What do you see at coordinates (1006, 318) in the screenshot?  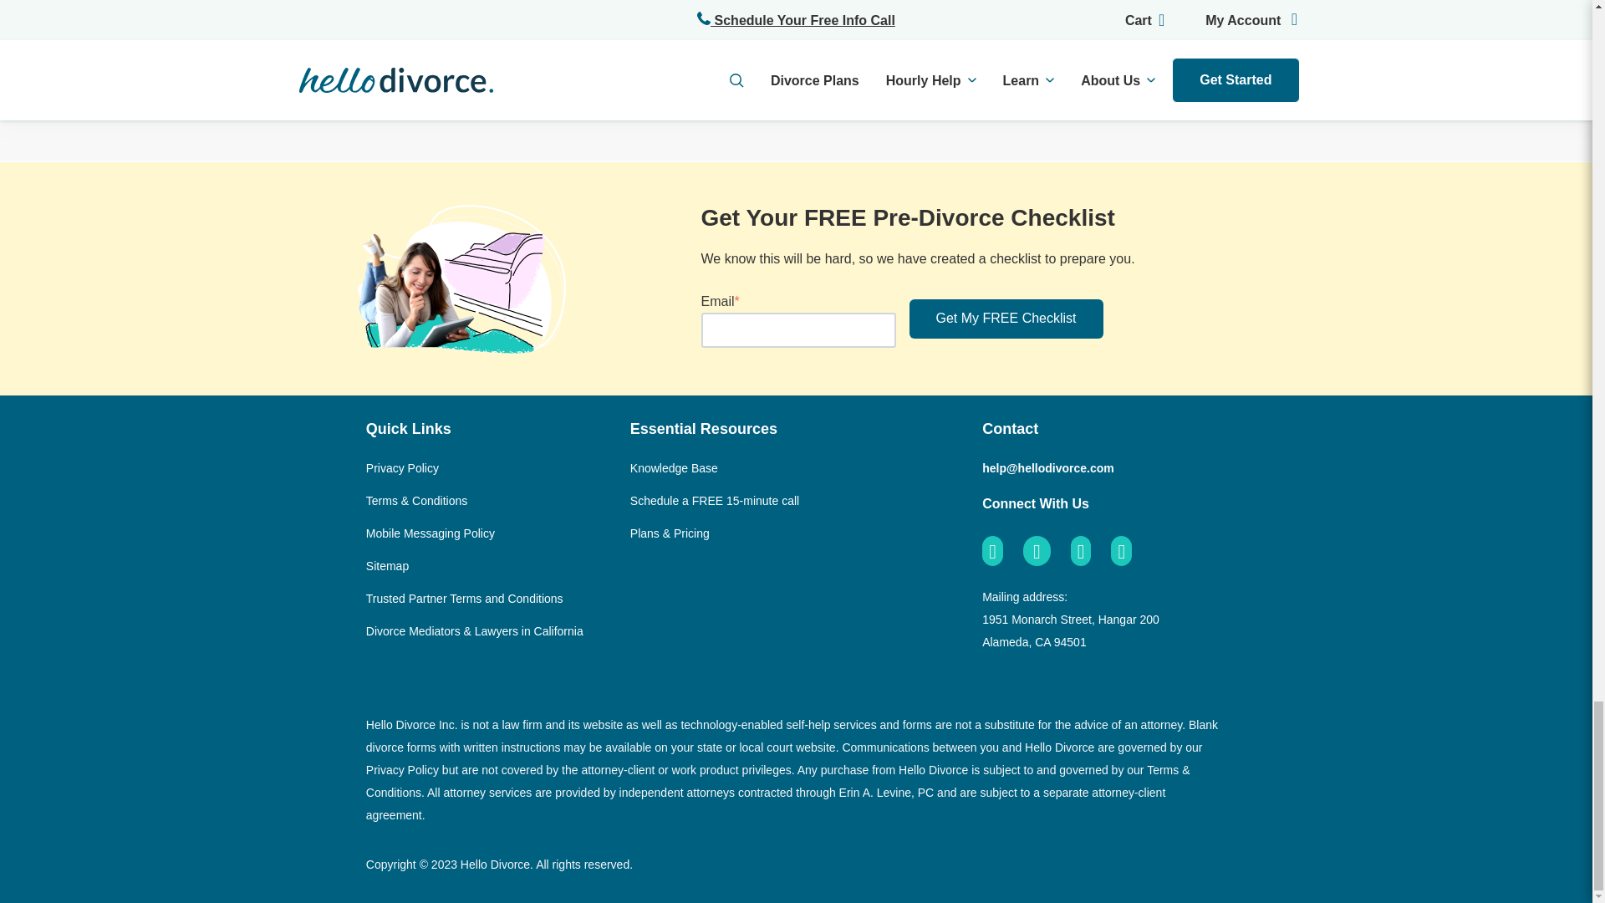 I see `Get My FREE Checklist` at bounding box center [1006, 318].